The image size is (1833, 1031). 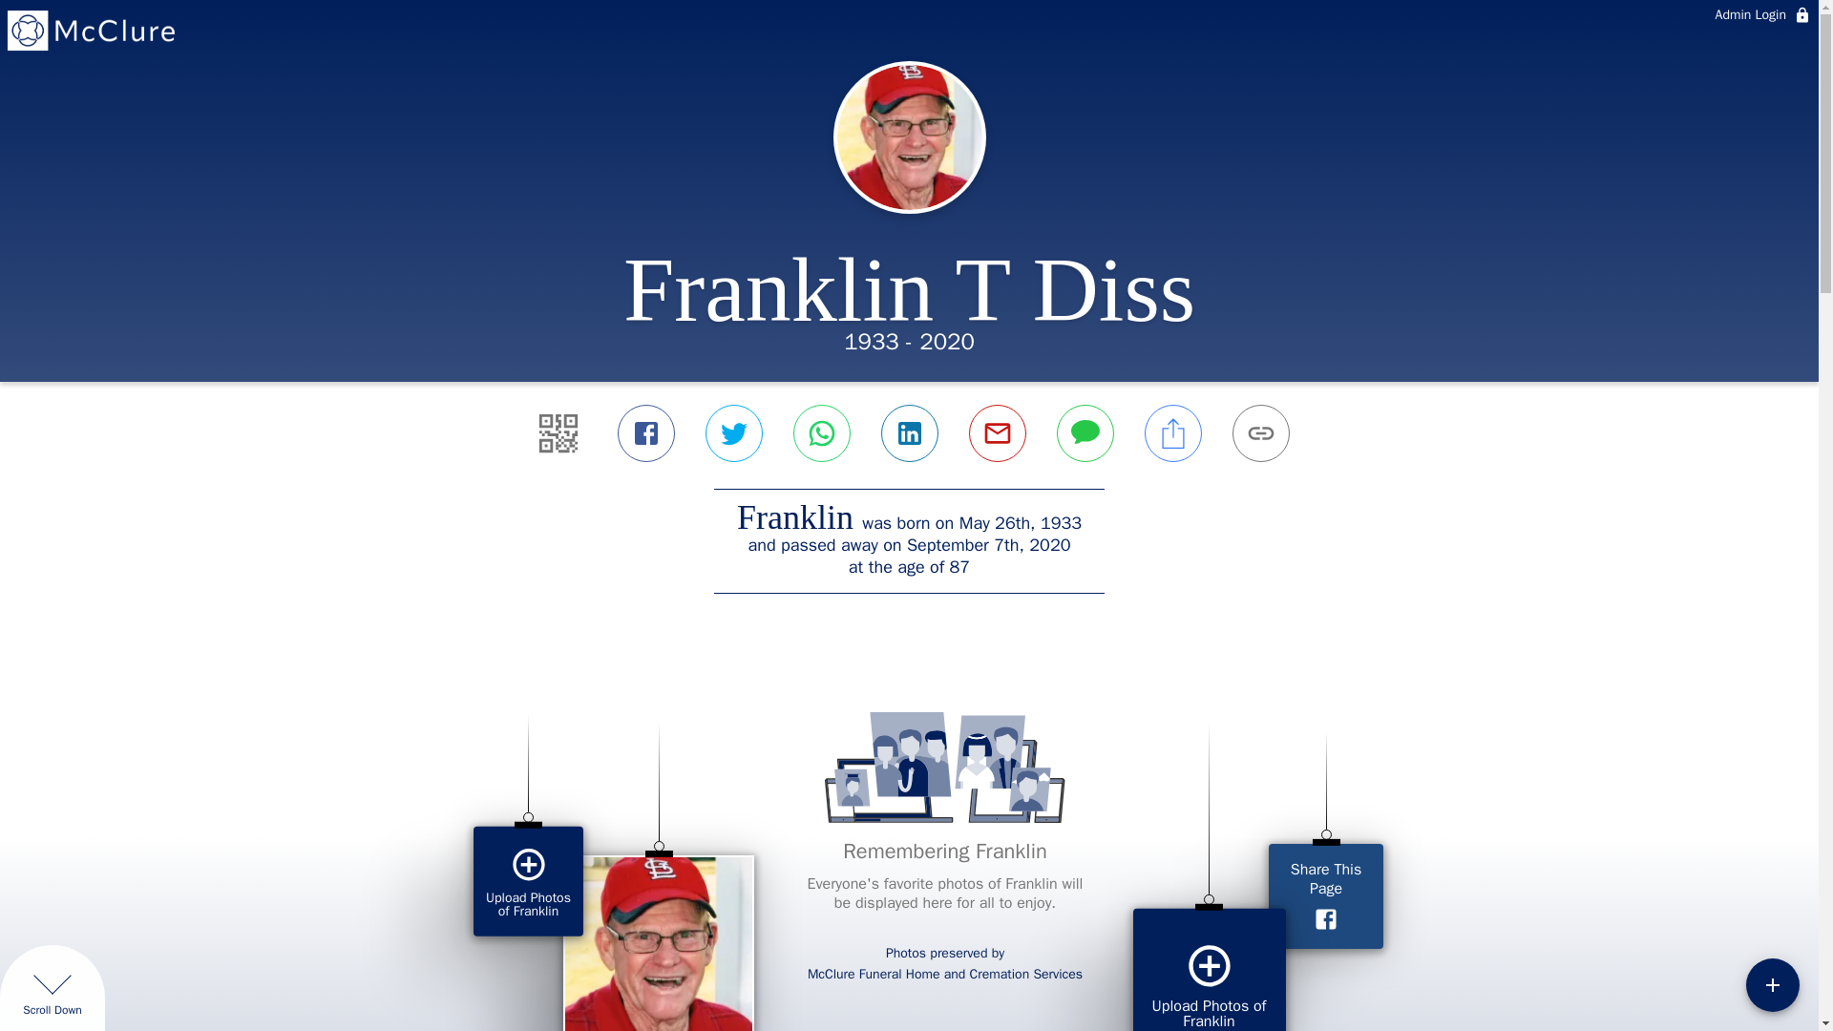 I want to click on Share This Page, so click(x=1325, y=895).